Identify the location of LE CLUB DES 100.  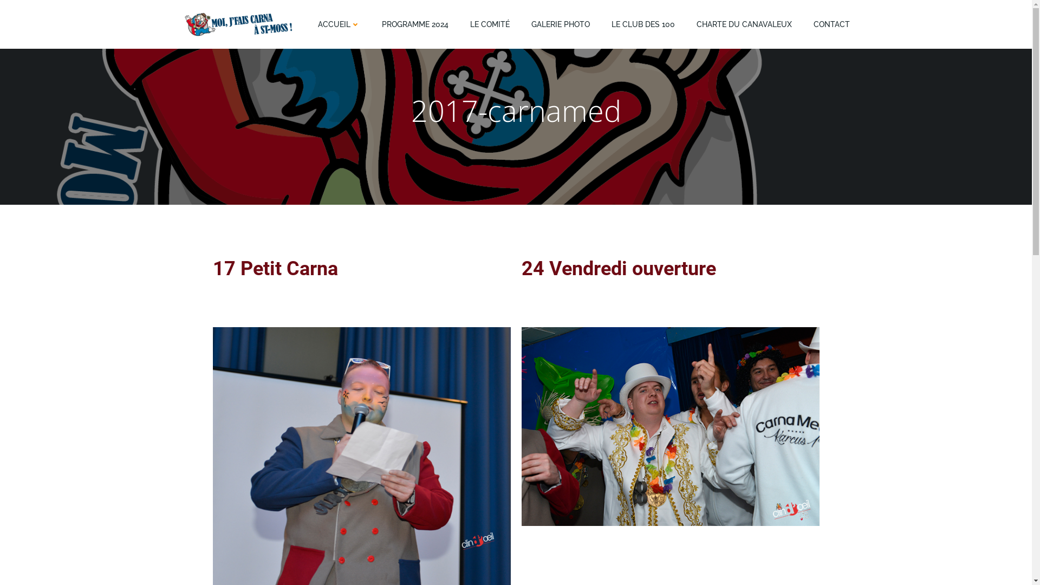
(642, 24).